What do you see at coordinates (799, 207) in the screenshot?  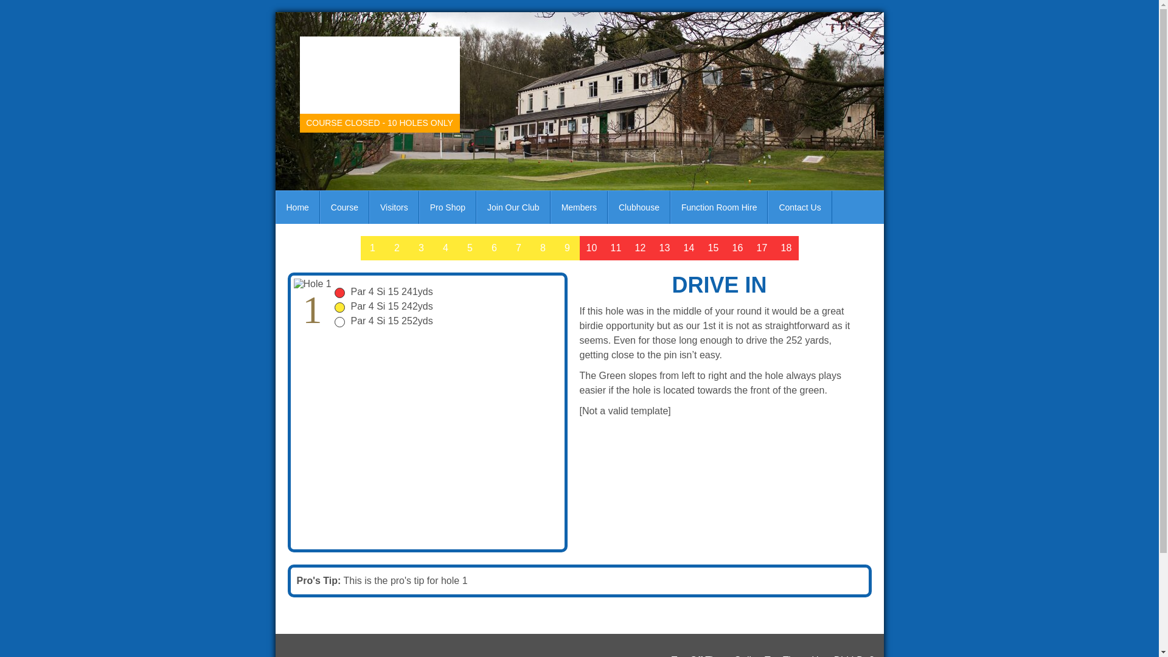 I see `Contact Us` at bounding box center [799, 207].